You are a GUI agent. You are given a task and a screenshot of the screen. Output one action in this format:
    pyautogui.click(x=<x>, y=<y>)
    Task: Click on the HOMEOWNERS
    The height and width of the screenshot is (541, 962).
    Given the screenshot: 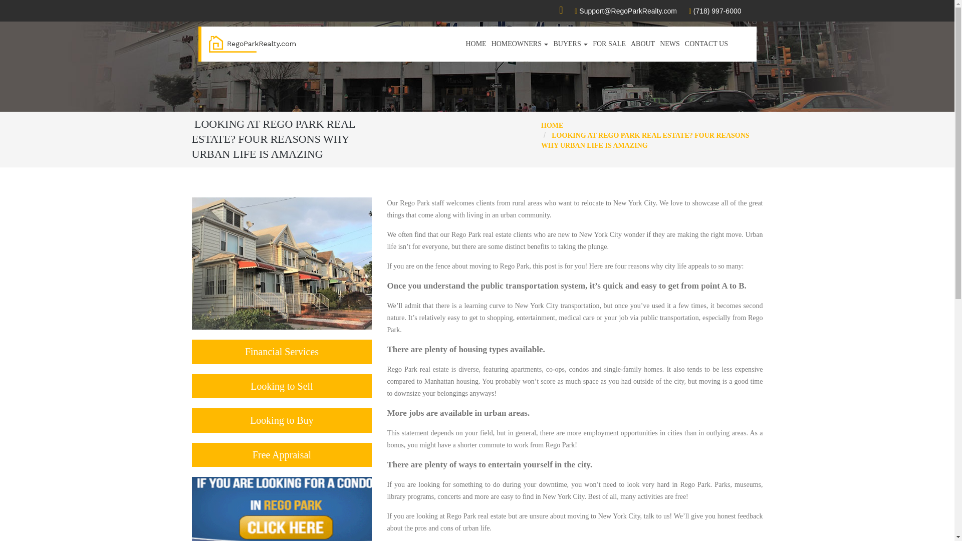 What is the action you would take?
    pyautogui.click(x=520, y=44)
    